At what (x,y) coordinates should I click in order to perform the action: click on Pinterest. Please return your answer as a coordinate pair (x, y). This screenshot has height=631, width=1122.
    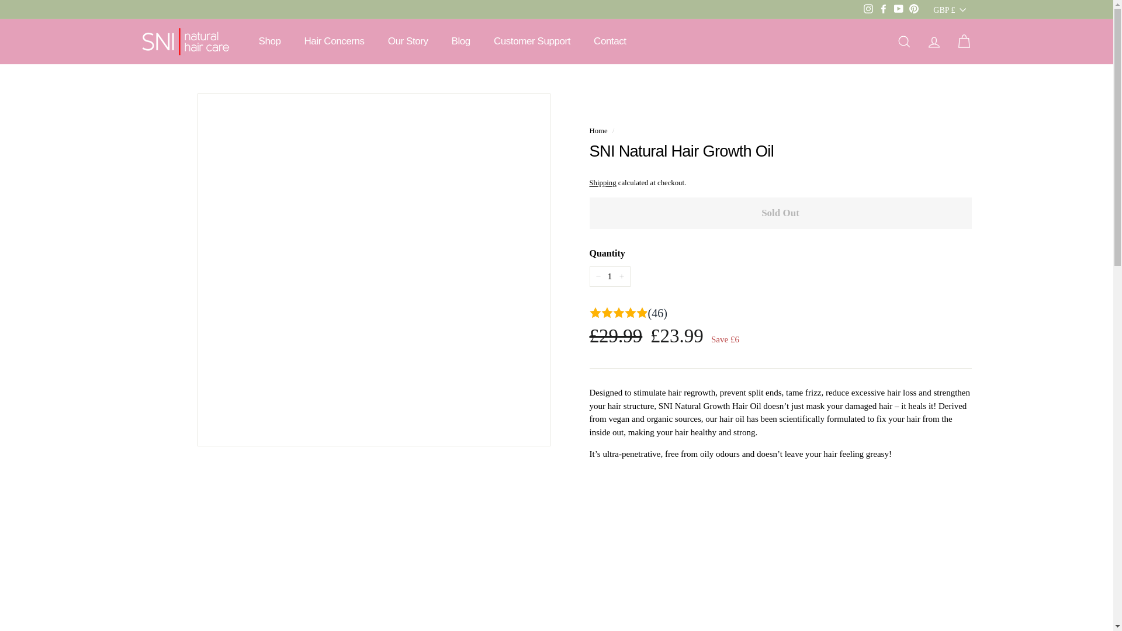
    Looking at the image, I should click on (914, 9).